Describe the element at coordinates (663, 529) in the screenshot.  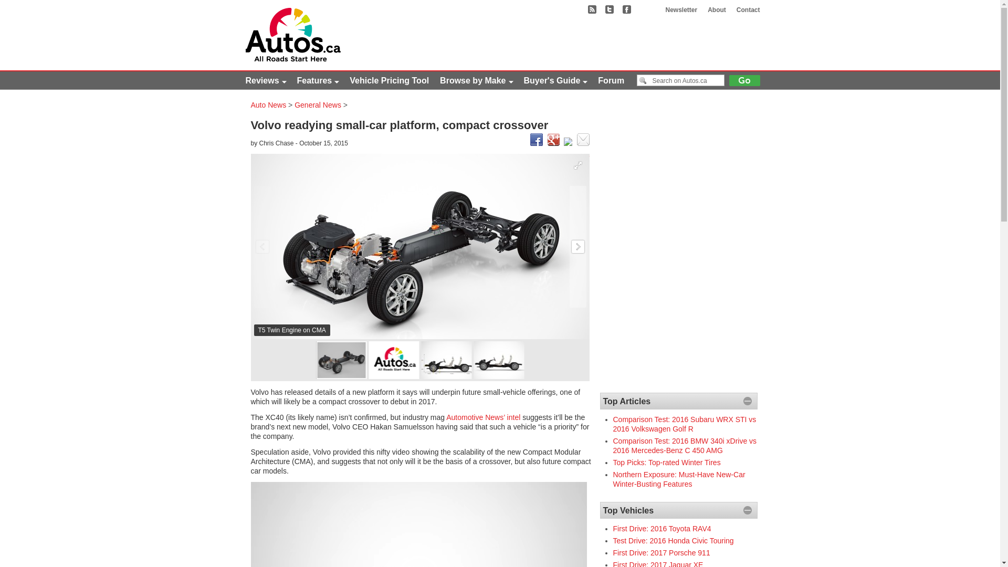
I see `First Drive: 2016 Toyota RAV4` at that location.